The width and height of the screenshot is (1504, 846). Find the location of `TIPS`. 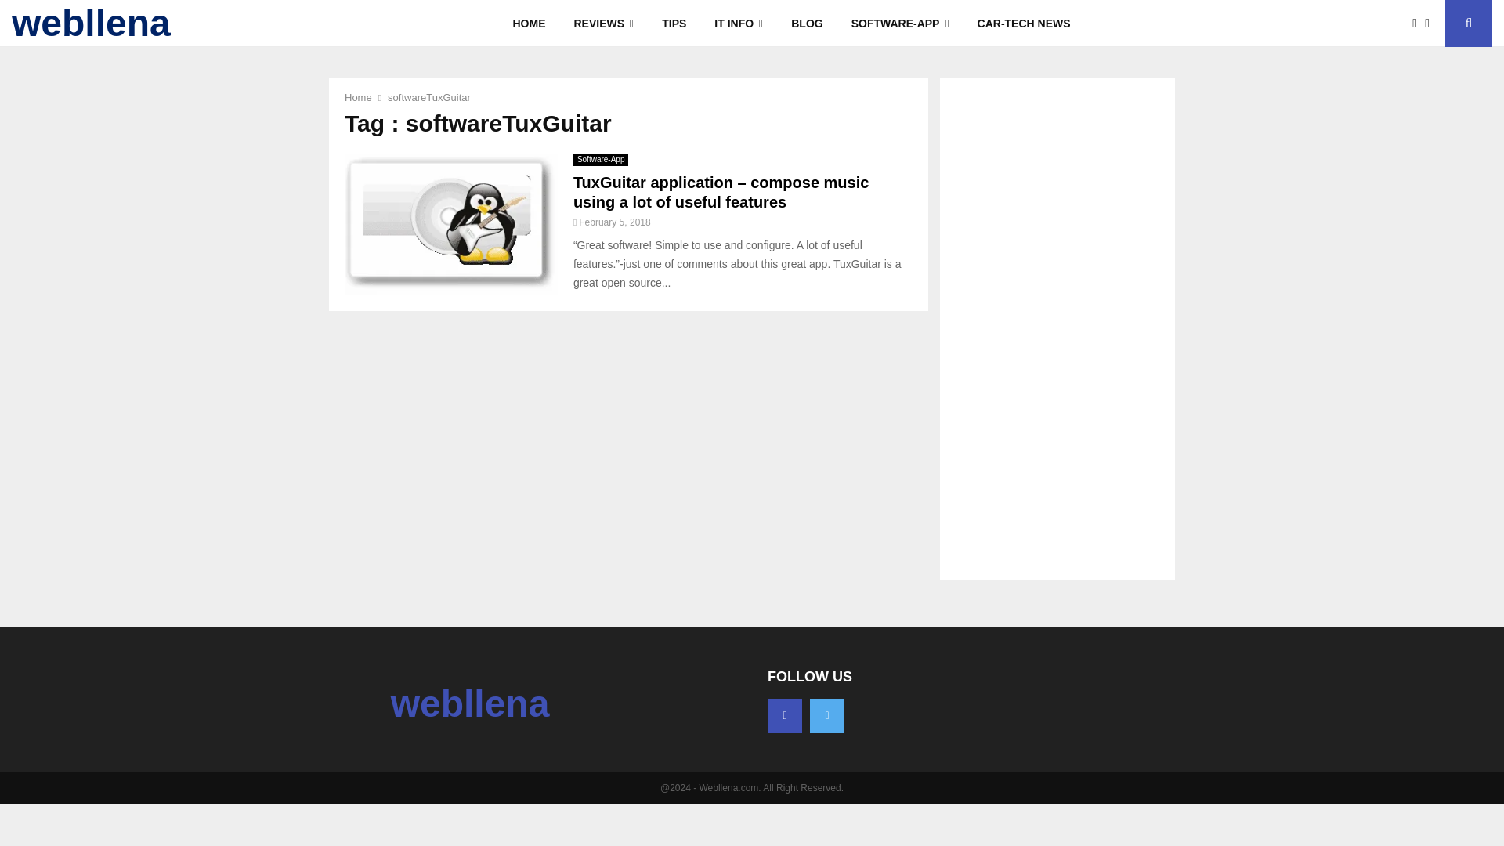

TIPS is located at coordinates (674, 23).